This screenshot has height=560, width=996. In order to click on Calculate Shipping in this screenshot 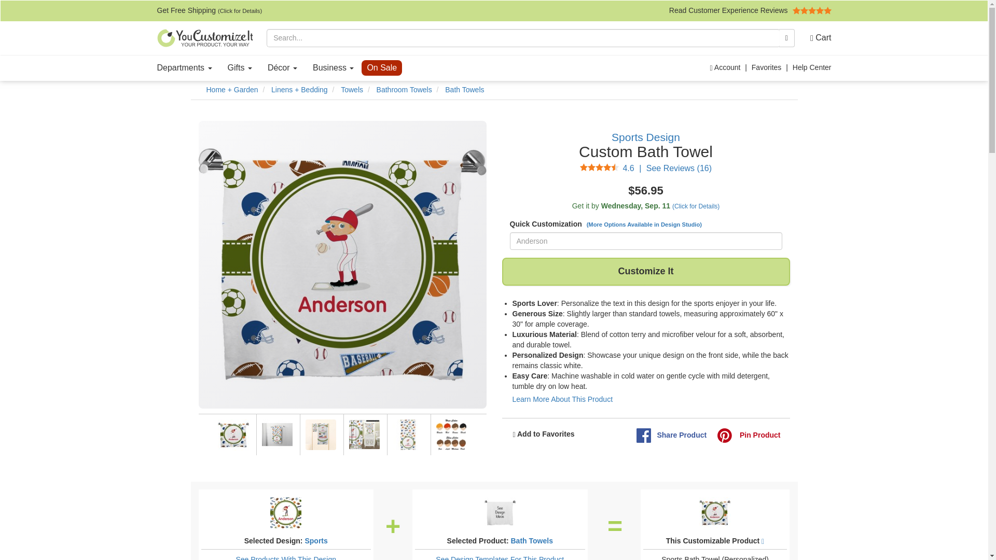, I will do `click(645, 206)`.